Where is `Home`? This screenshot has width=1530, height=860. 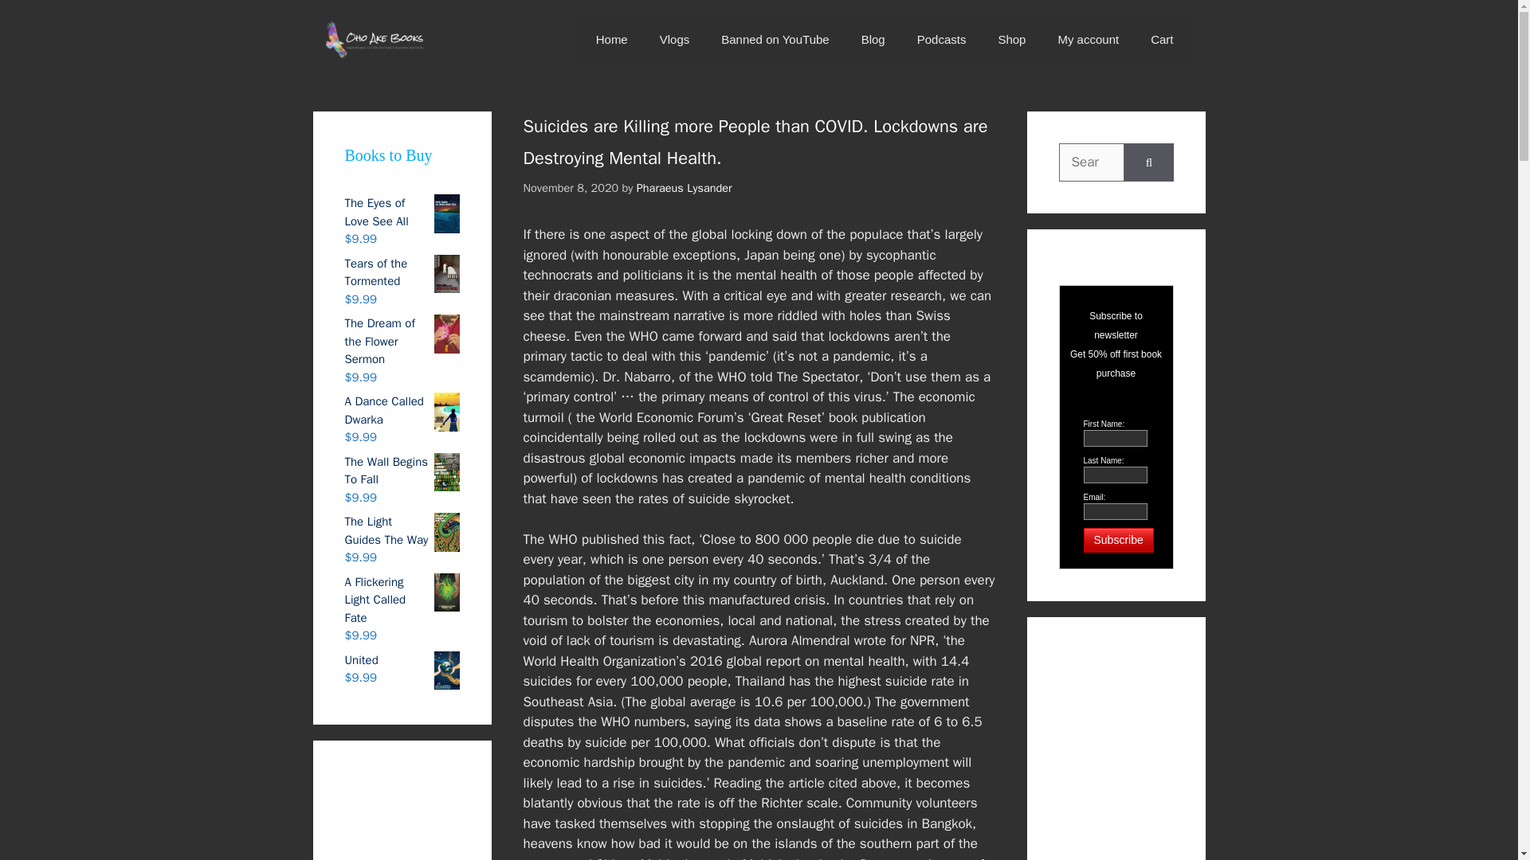 Home is located at coordinates (612, 40).